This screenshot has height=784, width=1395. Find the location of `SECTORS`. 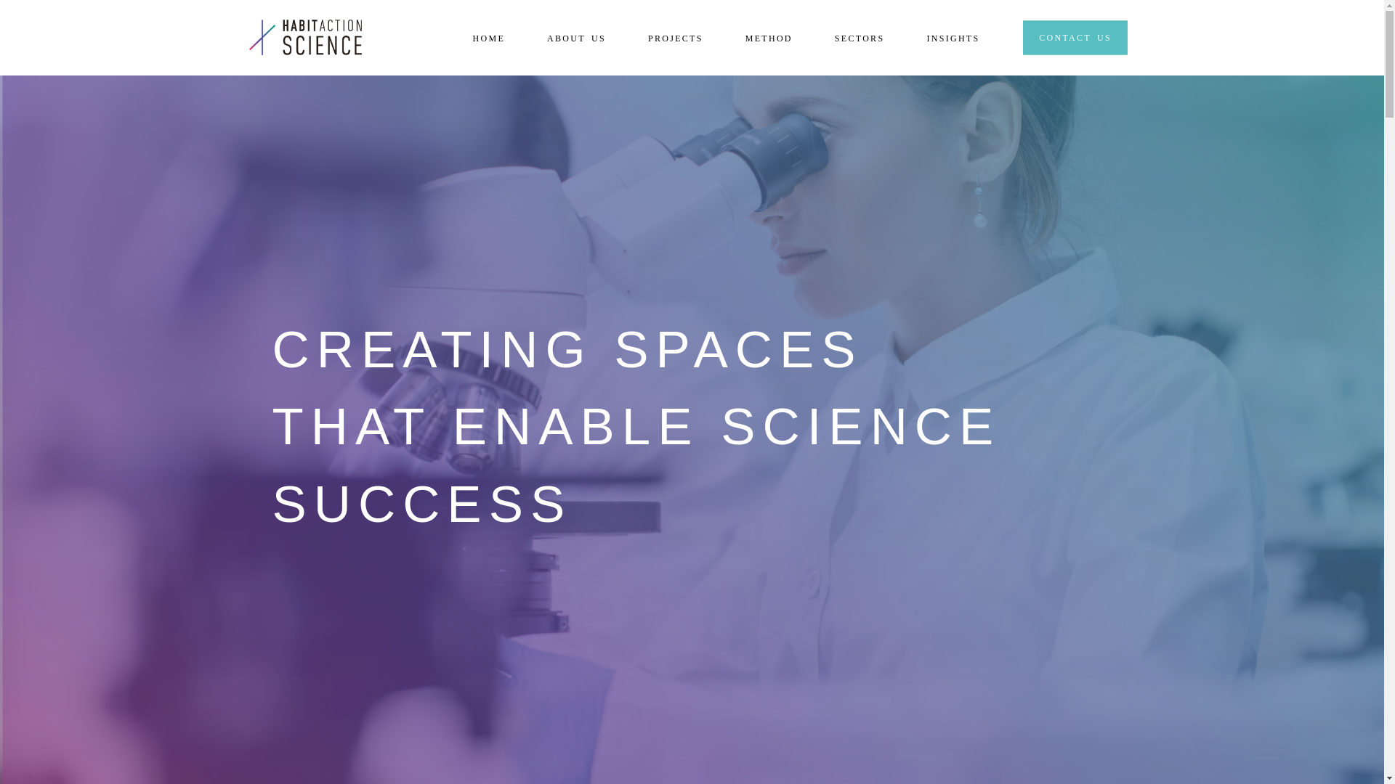

SECTORS is located at coordinates (859, 38).